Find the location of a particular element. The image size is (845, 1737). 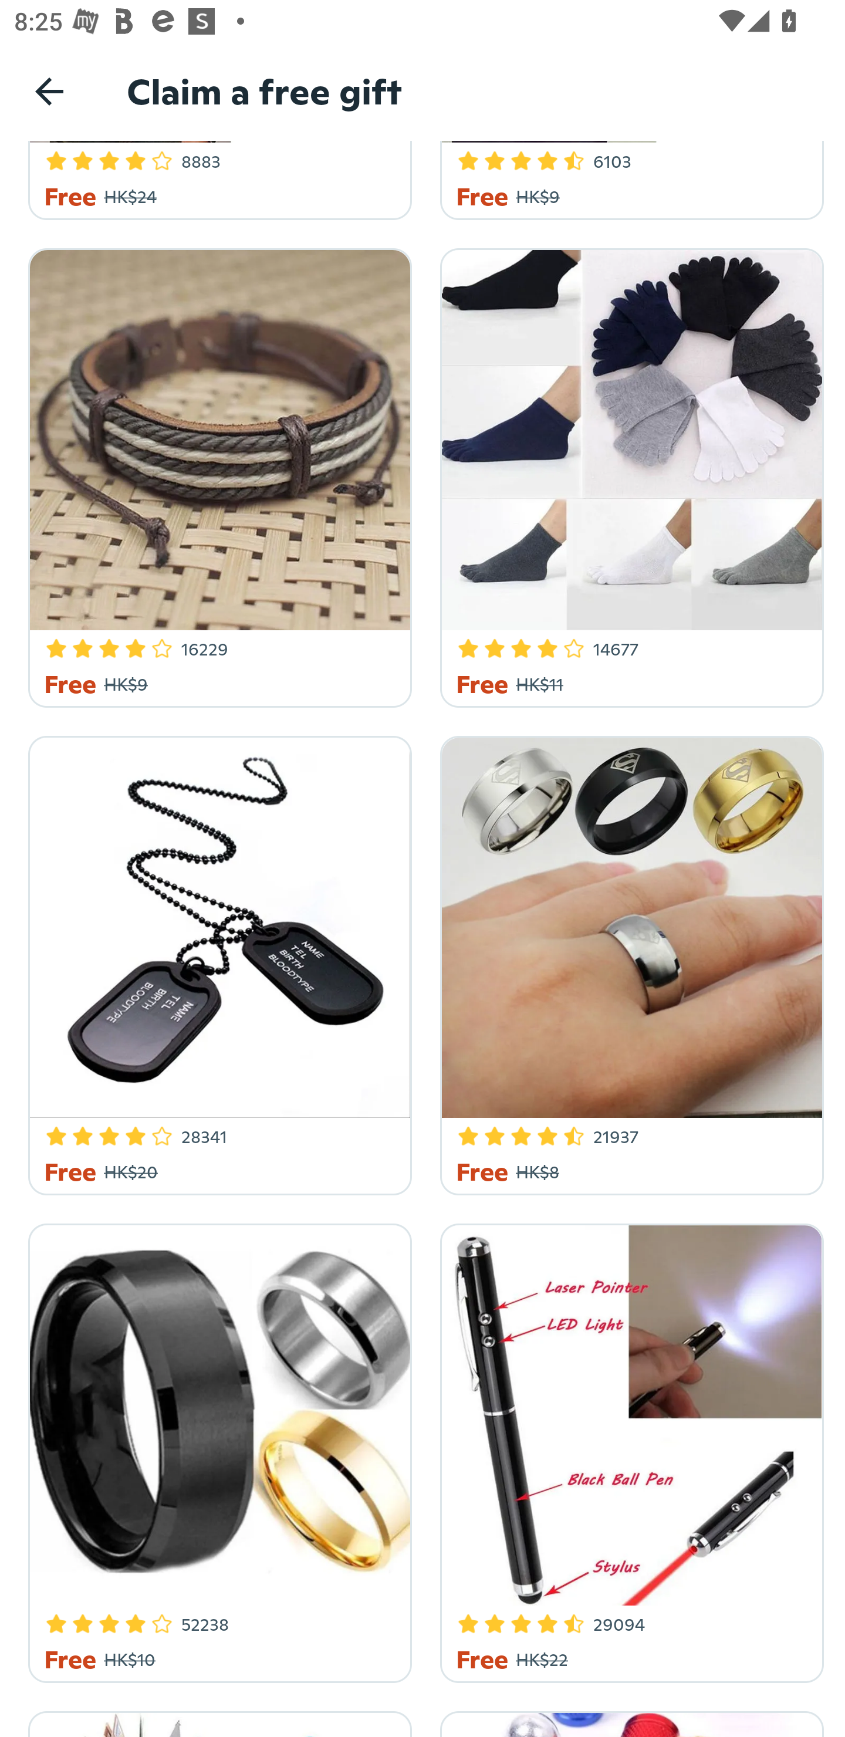

4.2 Star Rating 52238 Free HK$10 is located at coordinates (217, 1449).